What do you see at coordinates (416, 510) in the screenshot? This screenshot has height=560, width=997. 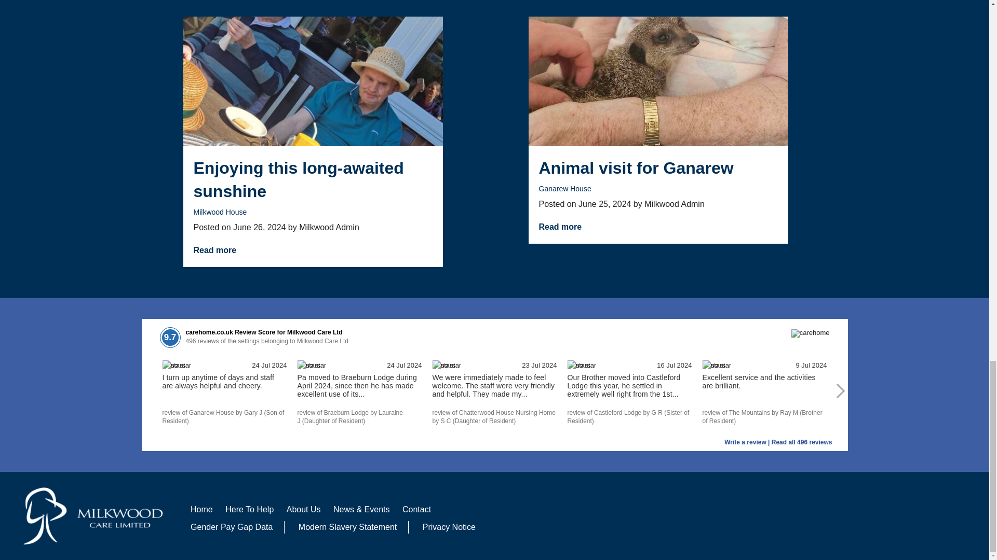 I see `Contact` at bounding box center [416, 510].